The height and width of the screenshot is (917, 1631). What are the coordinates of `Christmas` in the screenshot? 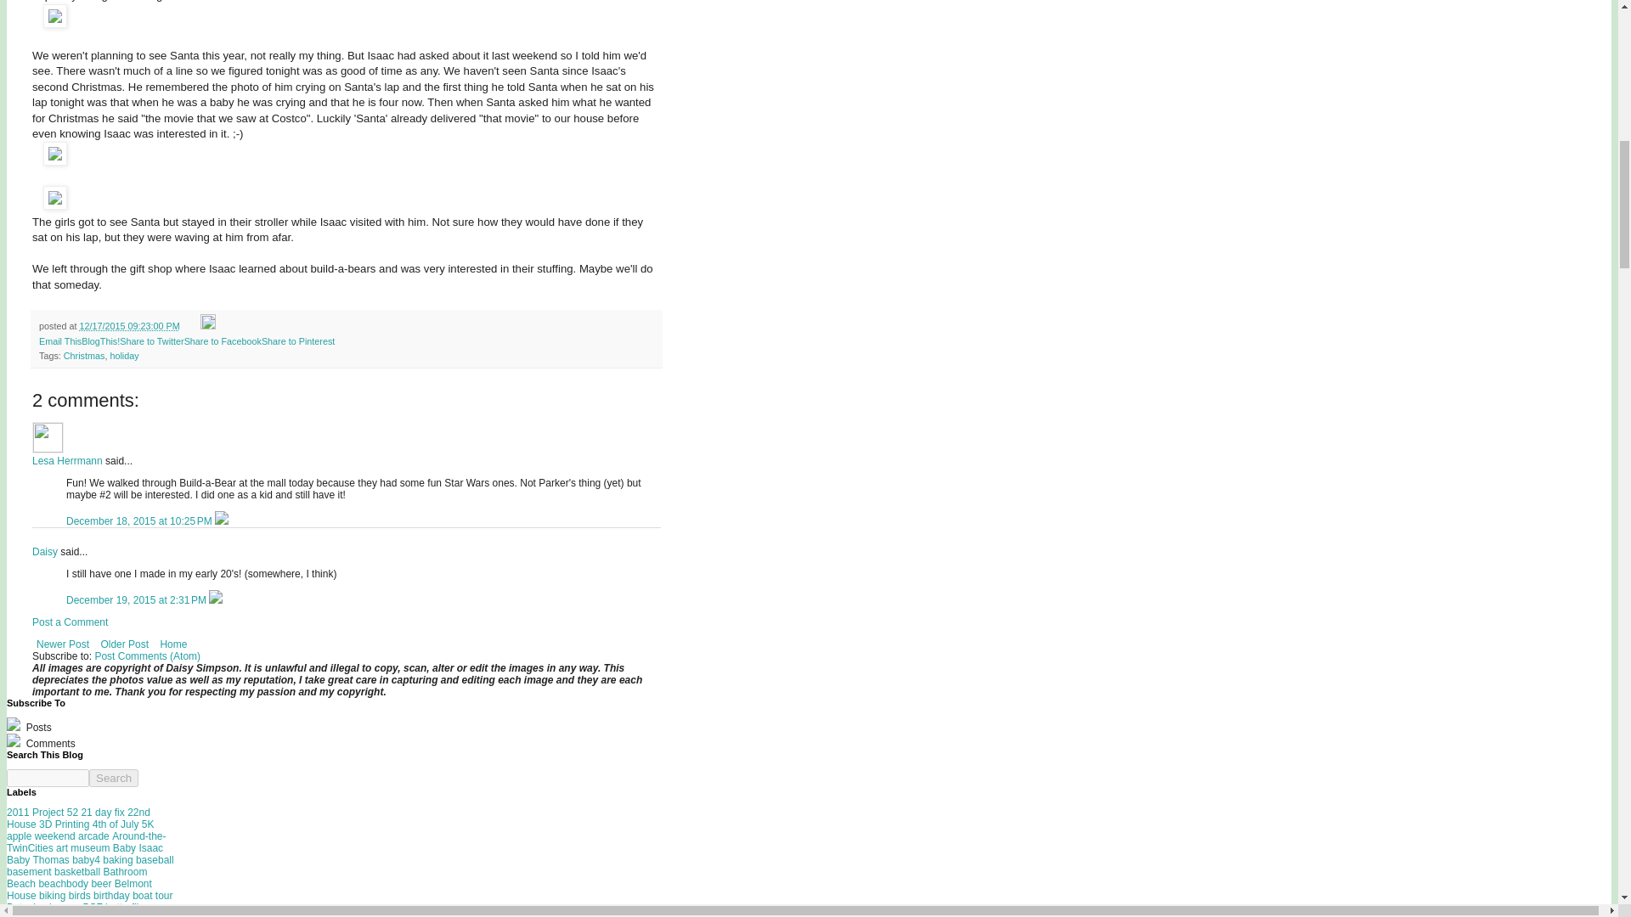 It's located at (84, 355).